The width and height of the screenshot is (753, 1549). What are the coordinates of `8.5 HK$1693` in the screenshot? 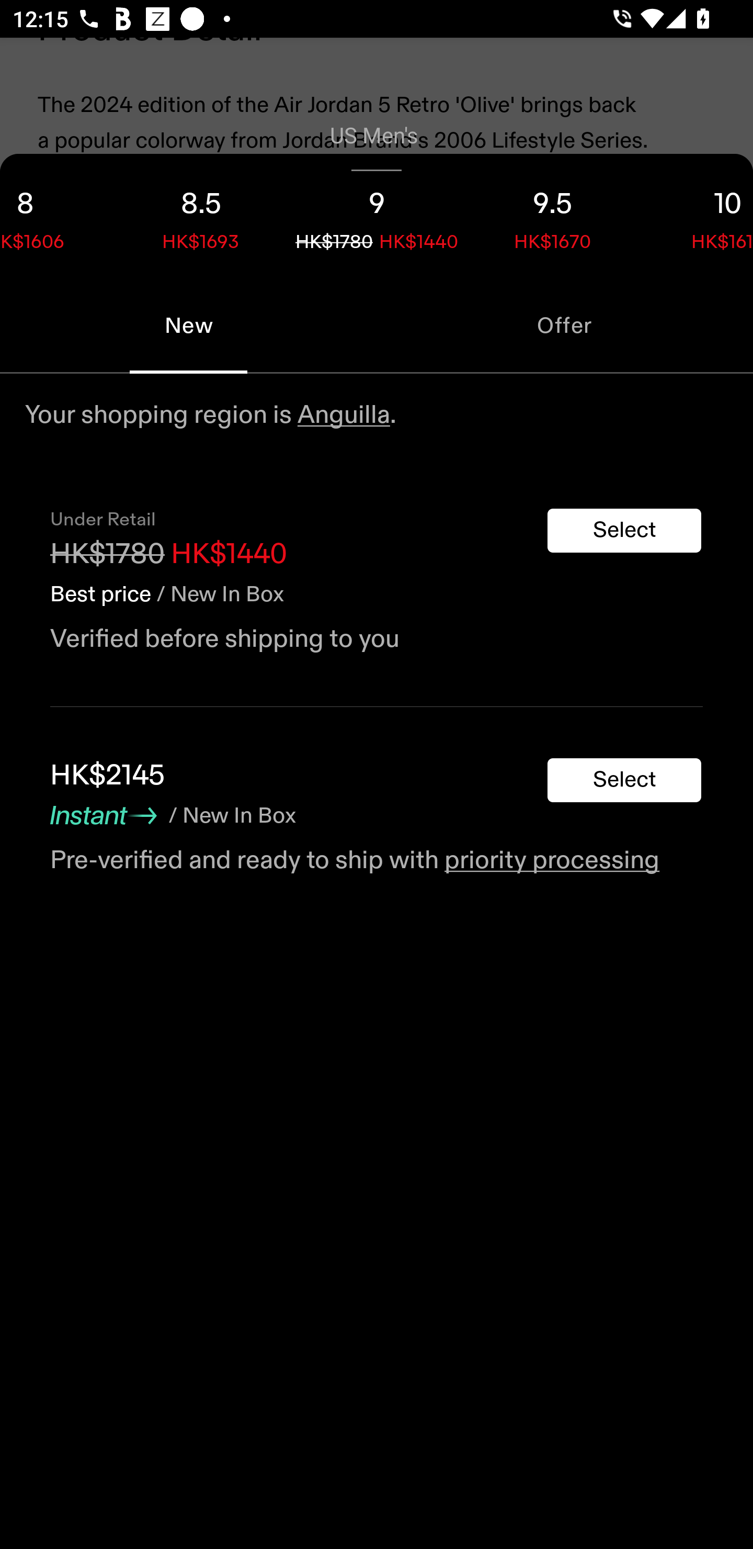 It's located at (201, 216).